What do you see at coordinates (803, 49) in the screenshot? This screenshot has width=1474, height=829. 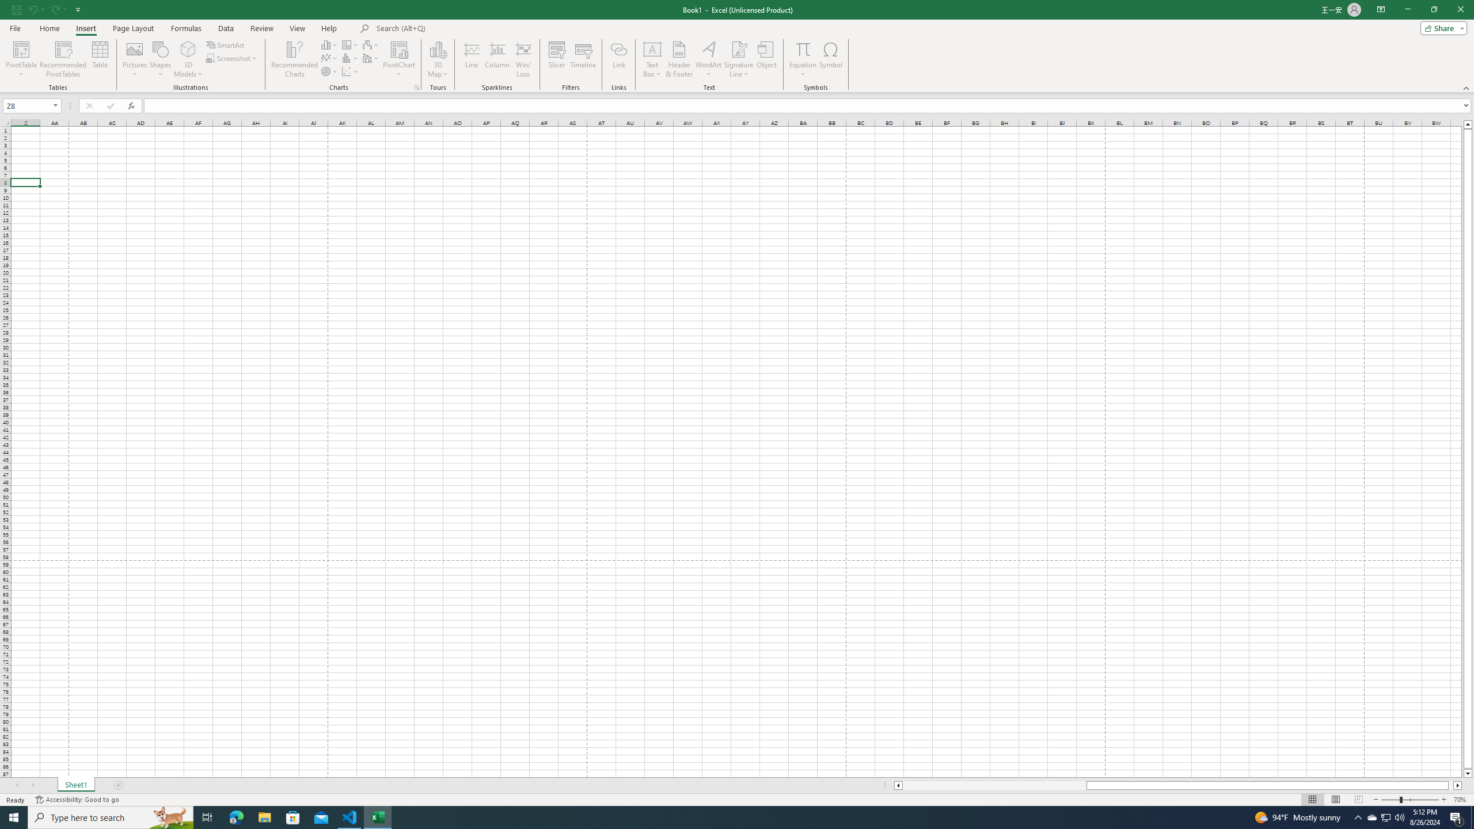 I see `Equation` at bounding box center [803, 49].